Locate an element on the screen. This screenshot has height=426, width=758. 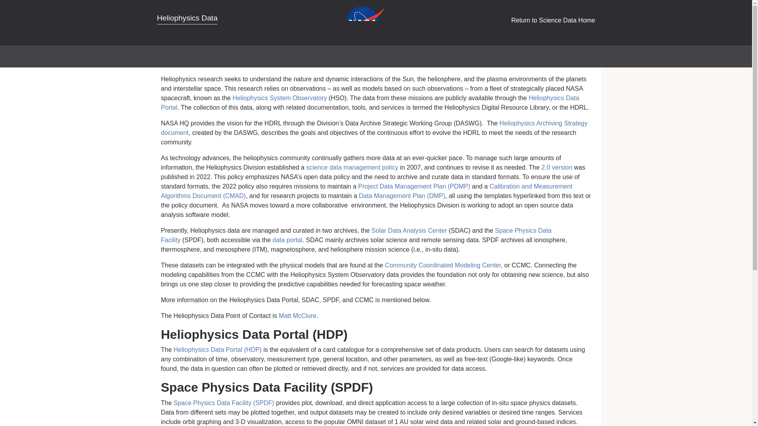
Heliophysics Data is located at coordinates (187, 19).